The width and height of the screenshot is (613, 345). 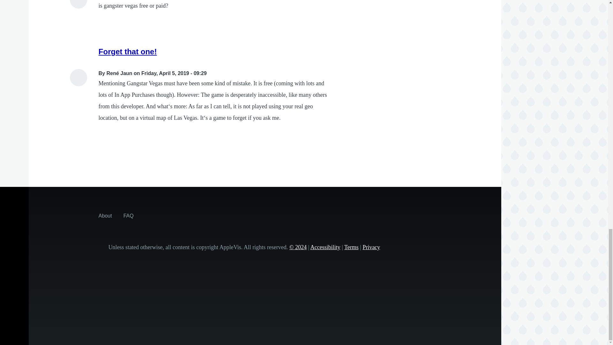 What do you see at coordinates (128, 51) in the screenshot?
I see `Forget that one!` at bounding box center [128, 51].